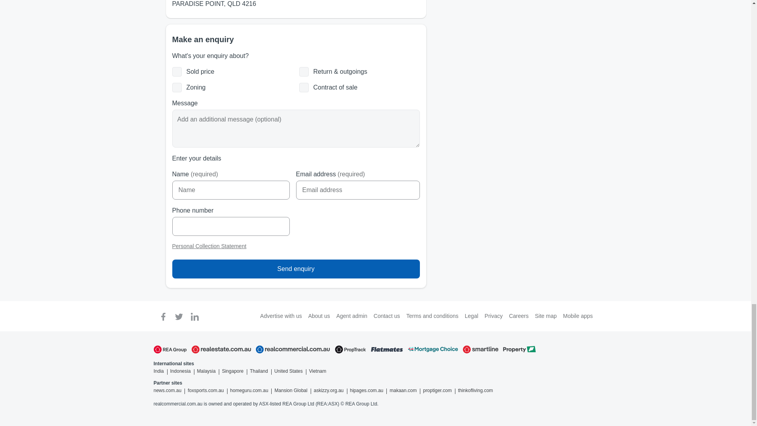 This screenshot has width=757, height=426. Describe the element at coordinates (352, 316) in the screenshot. I see `Agent administration` at that location.